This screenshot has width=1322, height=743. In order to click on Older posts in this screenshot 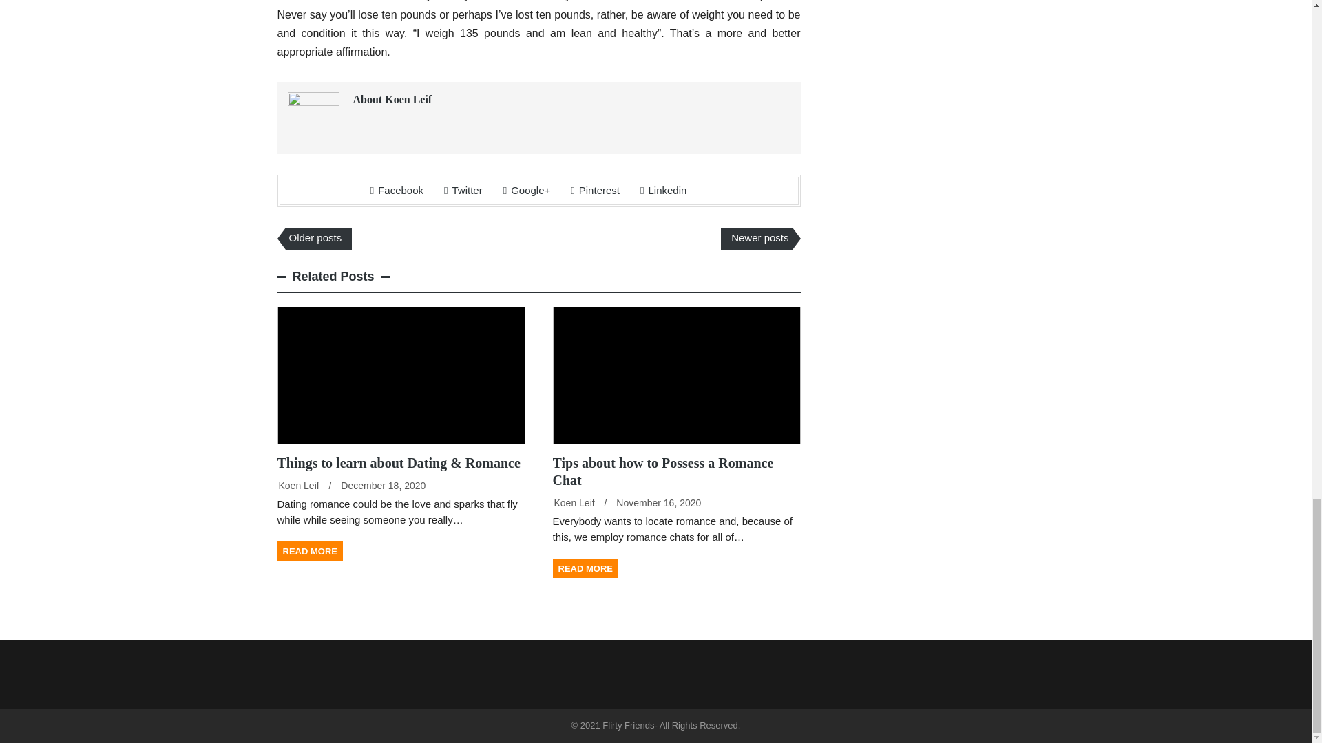, I will do `click(318, 238)`.